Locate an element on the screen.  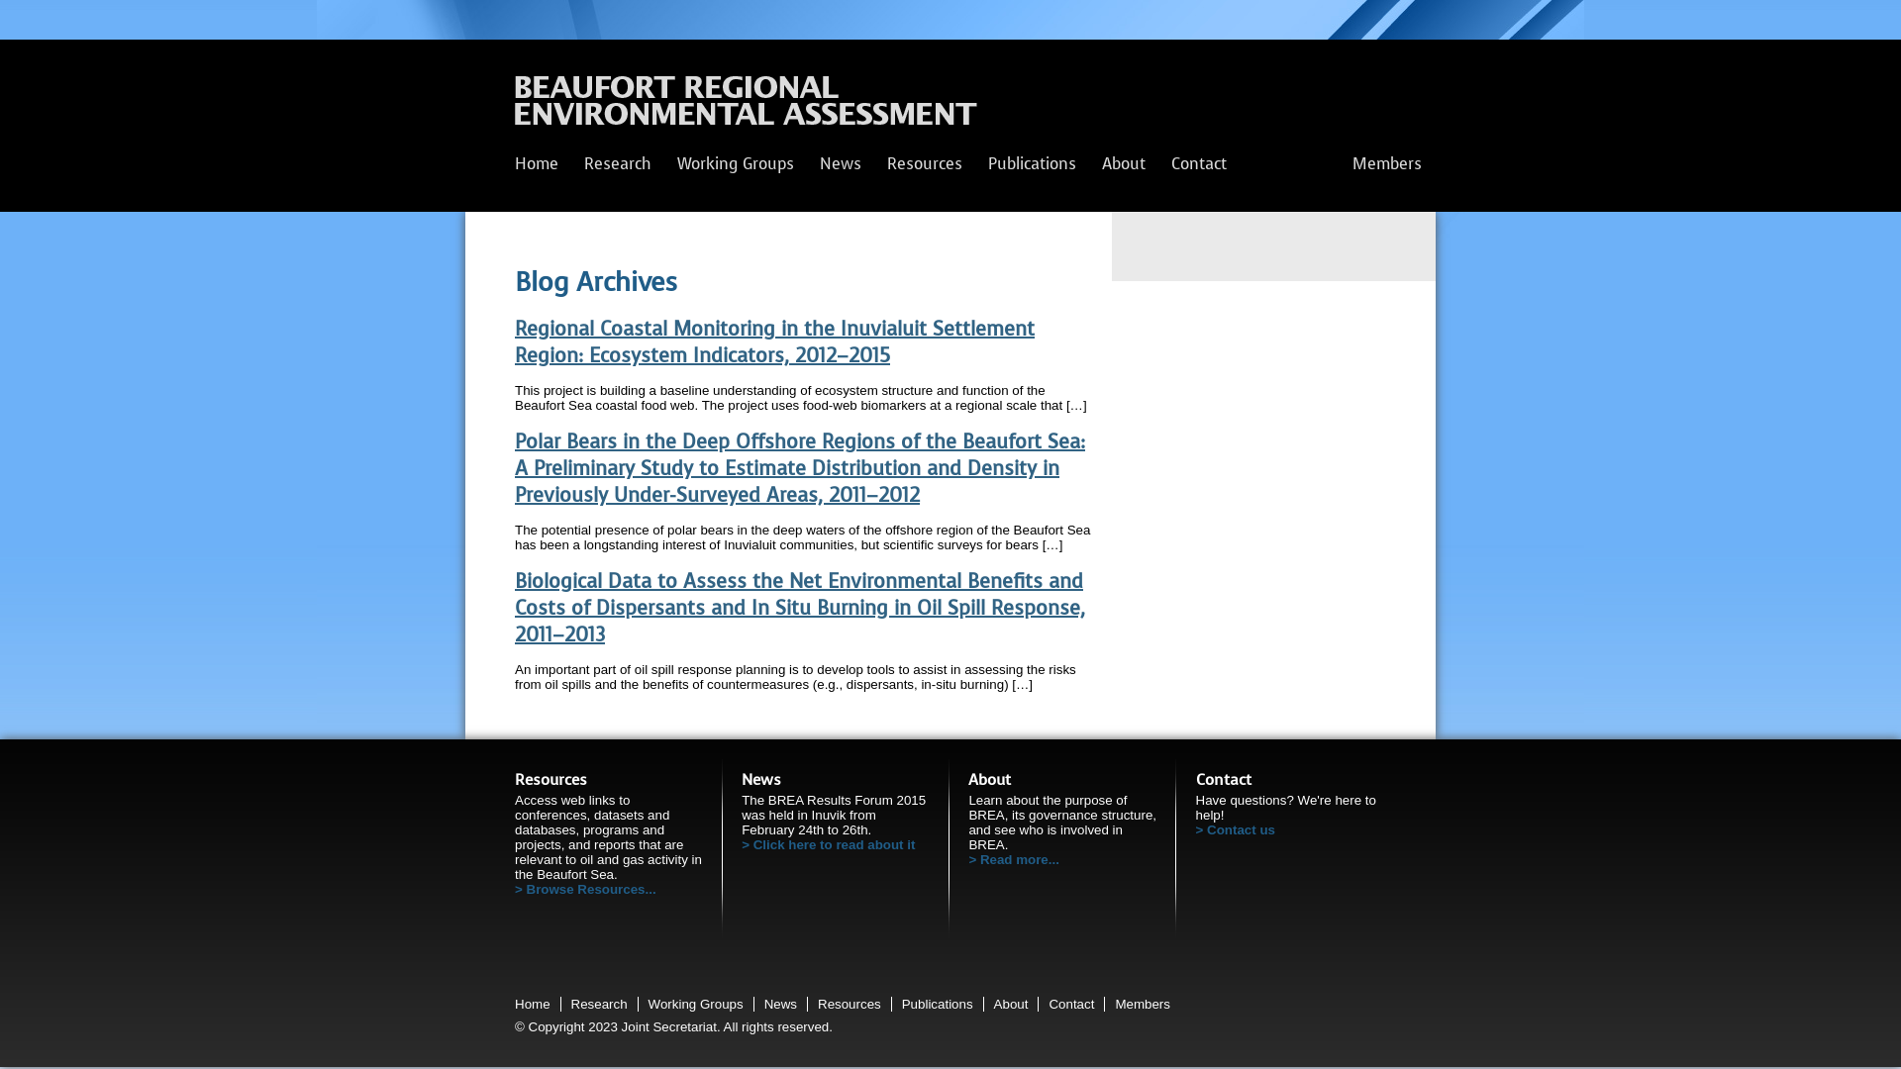
Members is located at coordinates (1387, 164).